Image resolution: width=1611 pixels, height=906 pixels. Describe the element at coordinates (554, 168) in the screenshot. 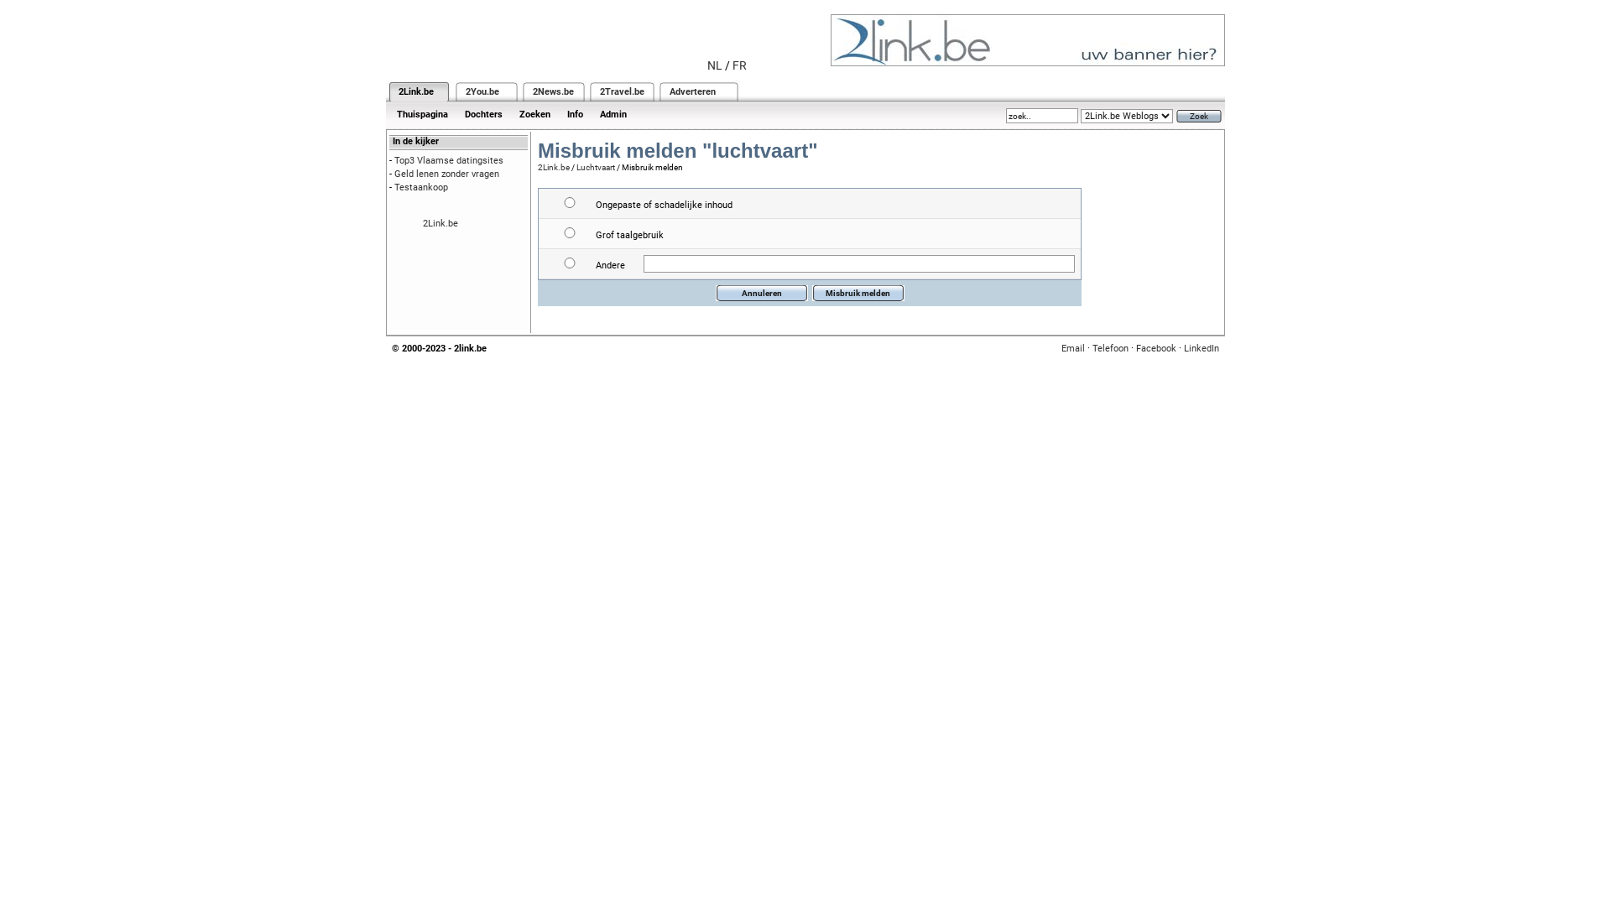

I see `2Link.be` at that location.